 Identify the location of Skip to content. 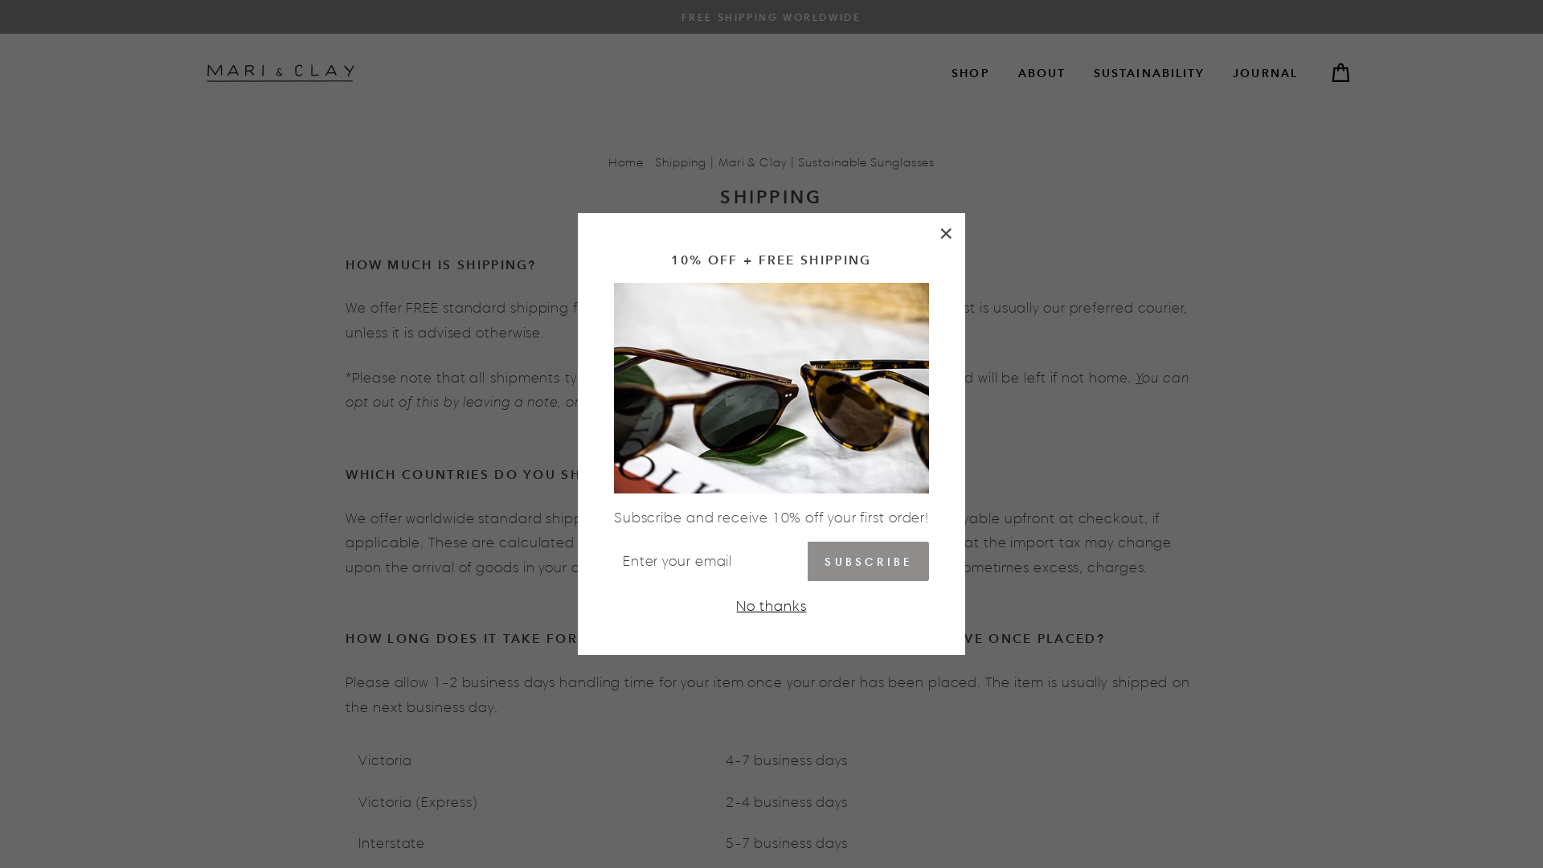
(0, 0).